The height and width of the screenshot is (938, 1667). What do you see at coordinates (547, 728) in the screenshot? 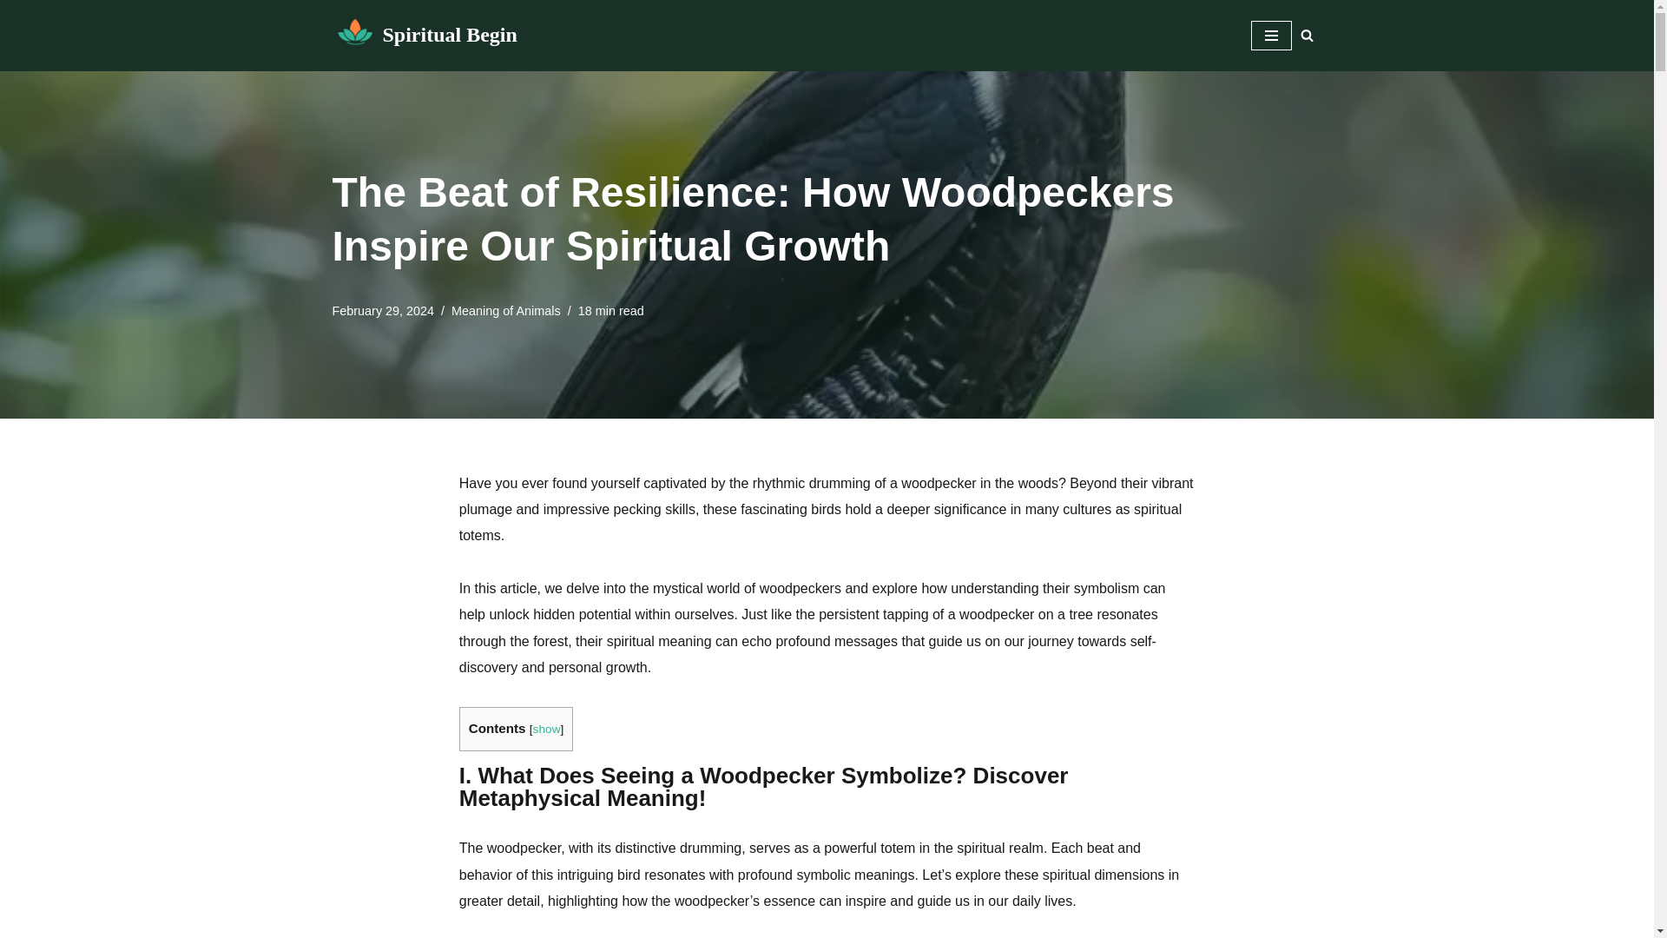
I see `show` at bounding box center [547, 728].